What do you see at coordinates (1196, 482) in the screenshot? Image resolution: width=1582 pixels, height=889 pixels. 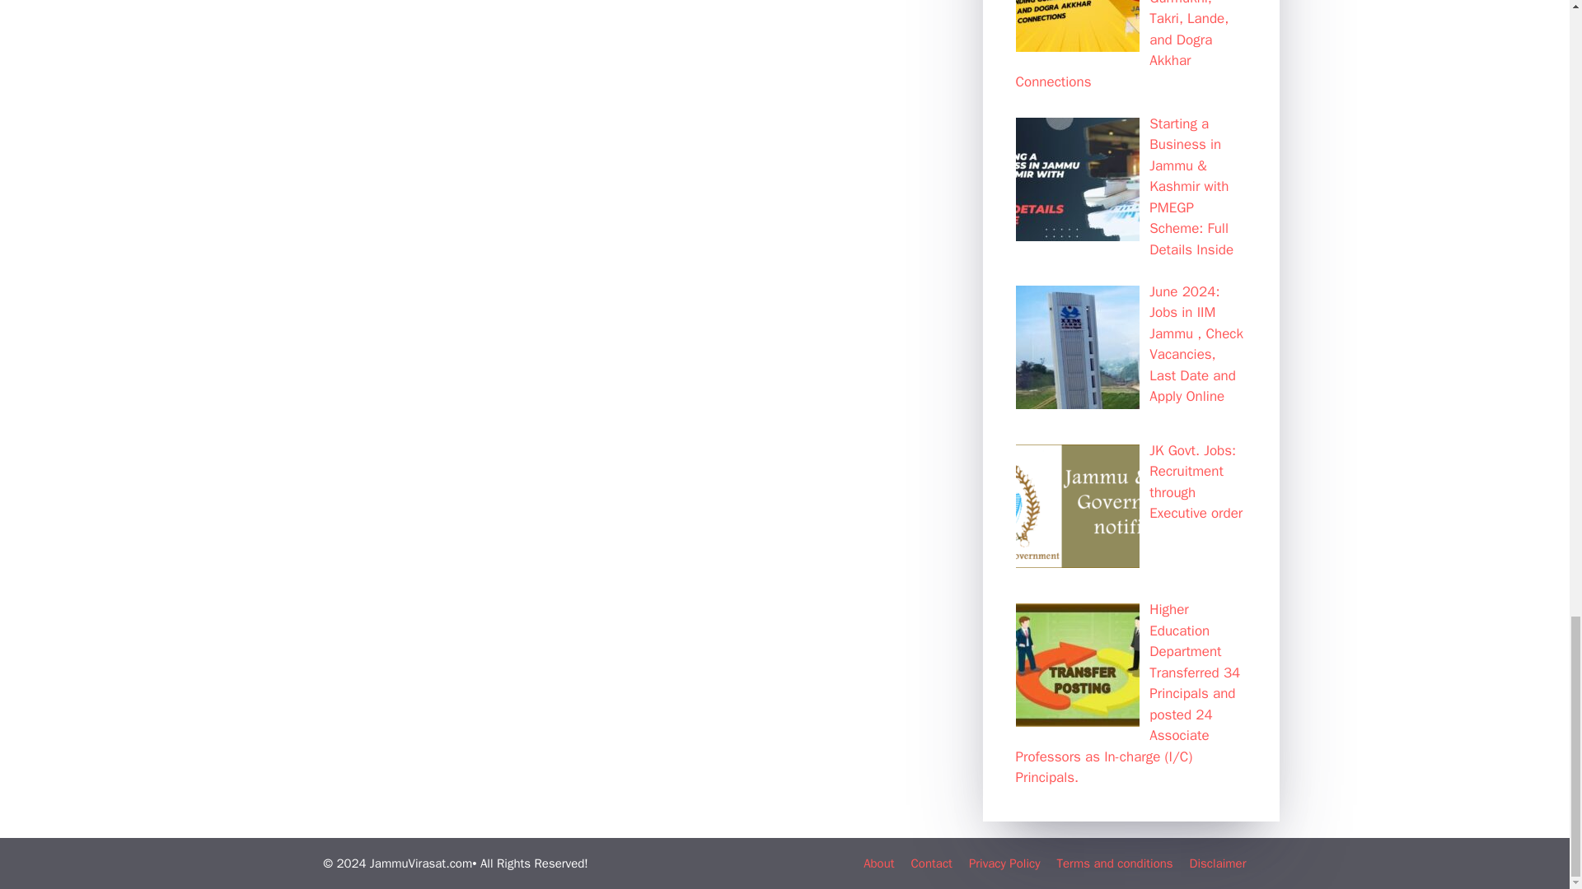 I see `JK Govt. Jobs: Recruitment through Executive order` at bounding box center [1196, 482].